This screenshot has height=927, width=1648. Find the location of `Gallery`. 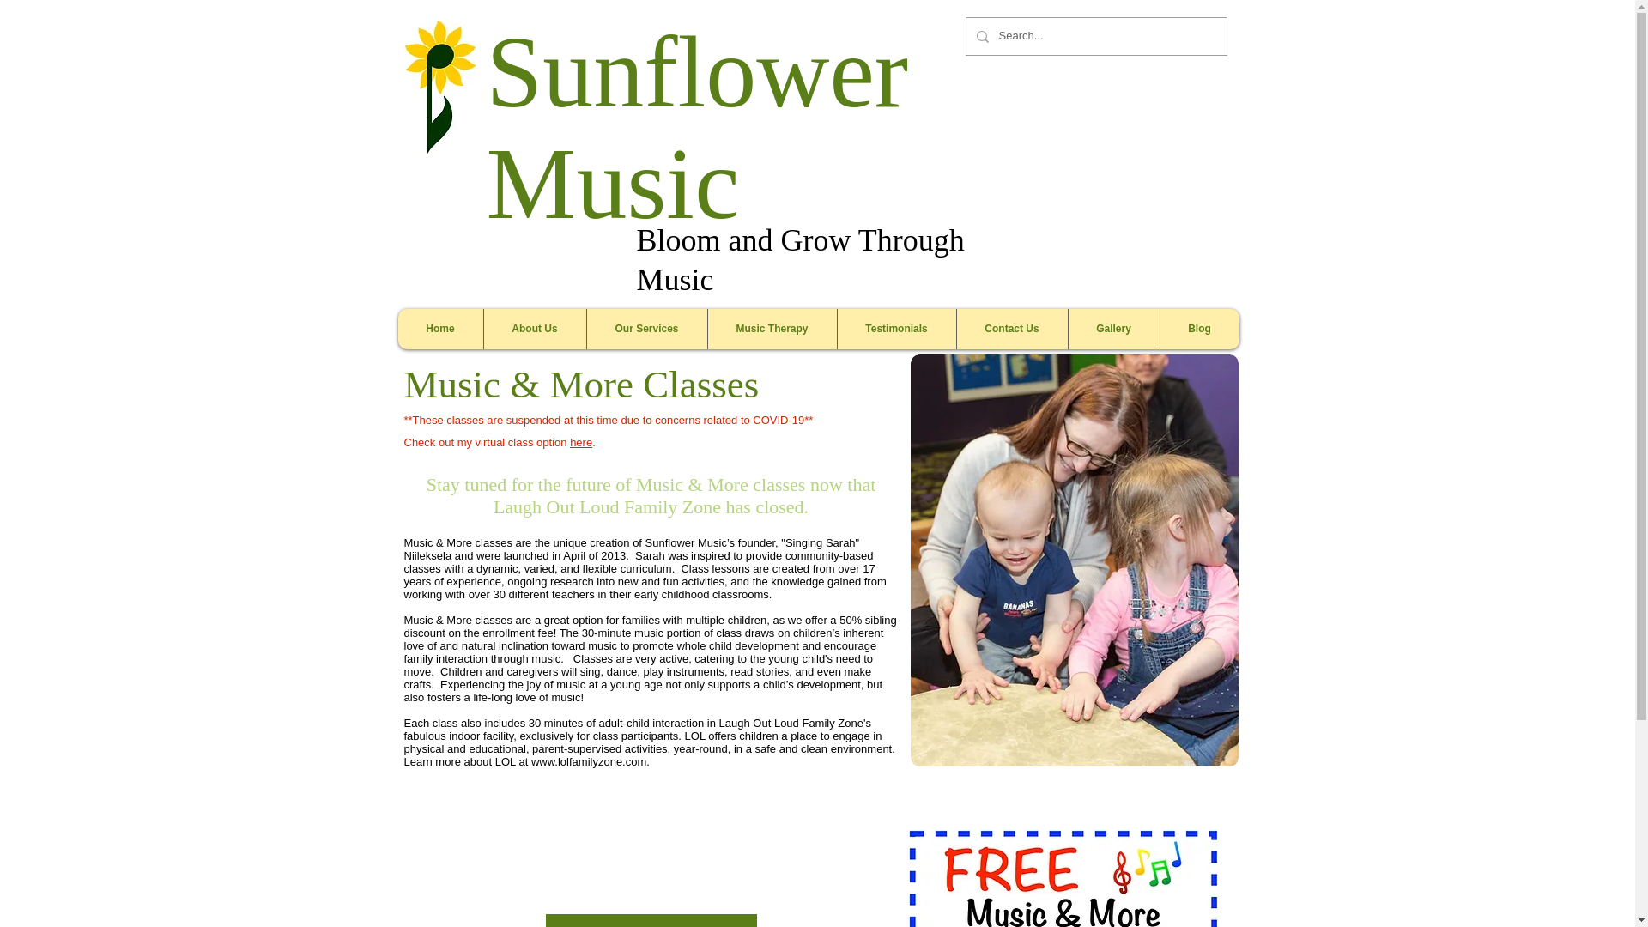

Gallery is located at coordinates (1114, 329).